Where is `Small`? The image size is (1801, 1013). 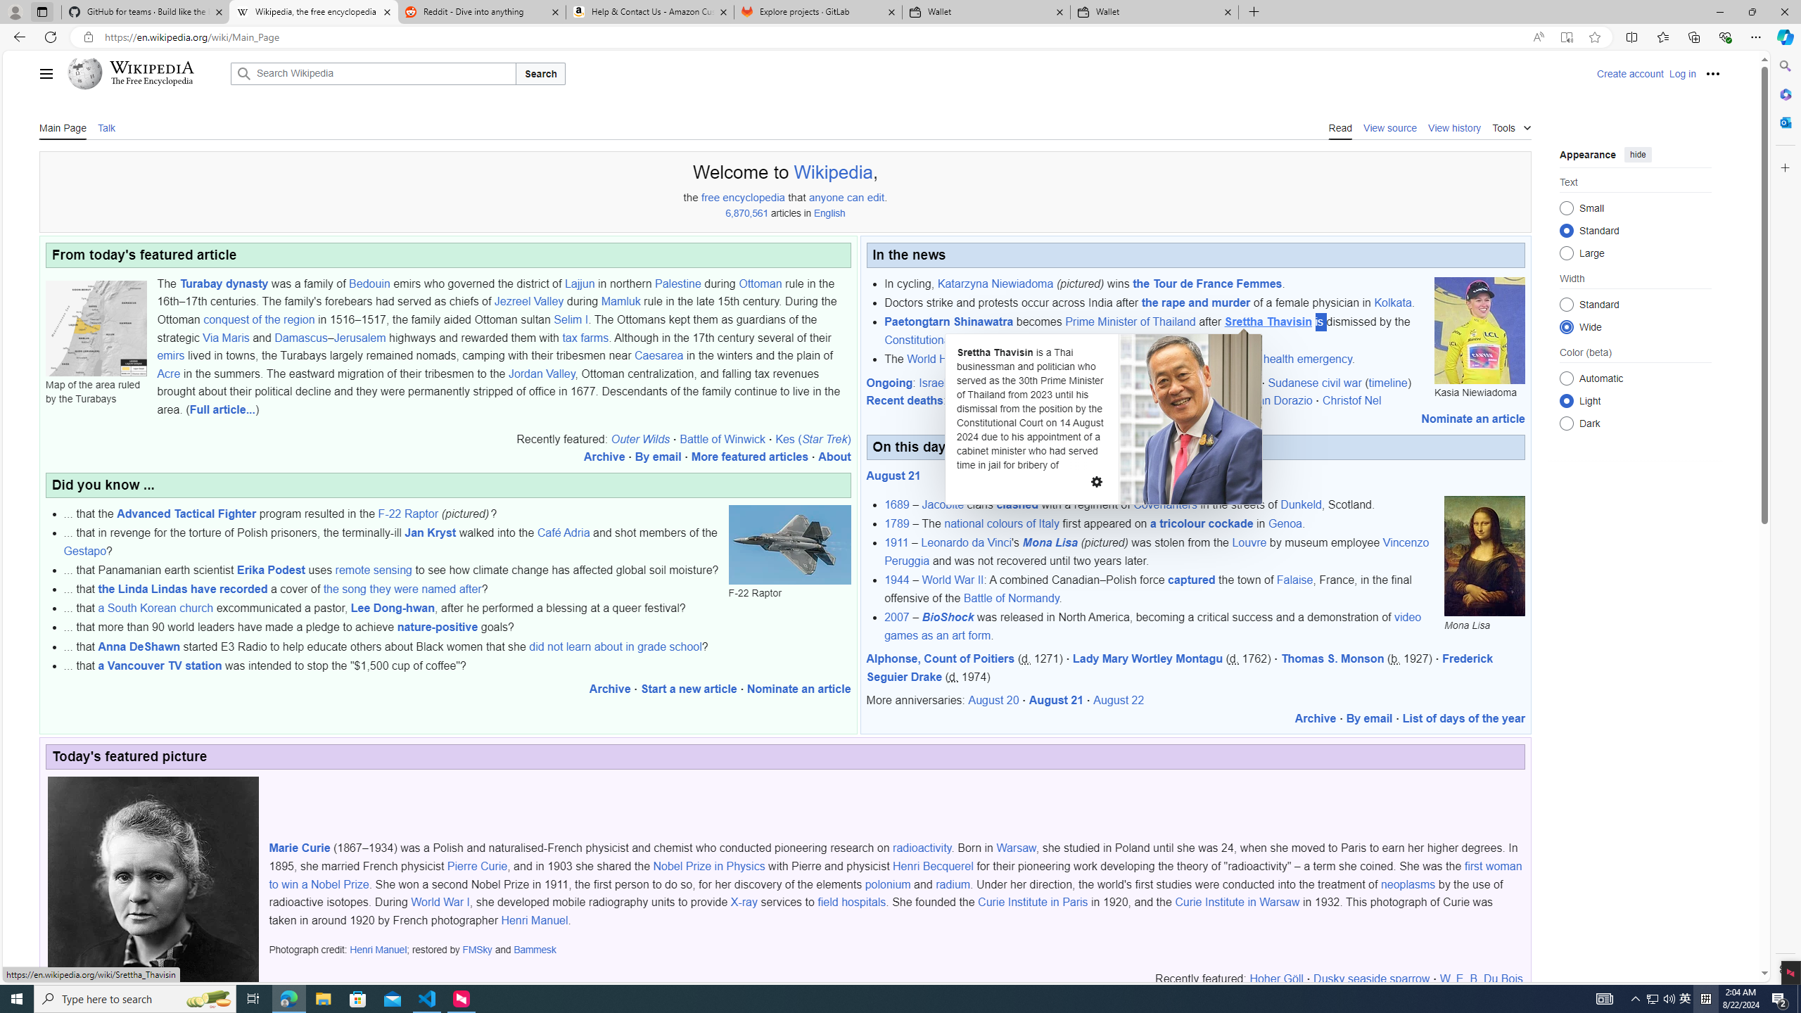
Small is located at coordinates (1566, 208).